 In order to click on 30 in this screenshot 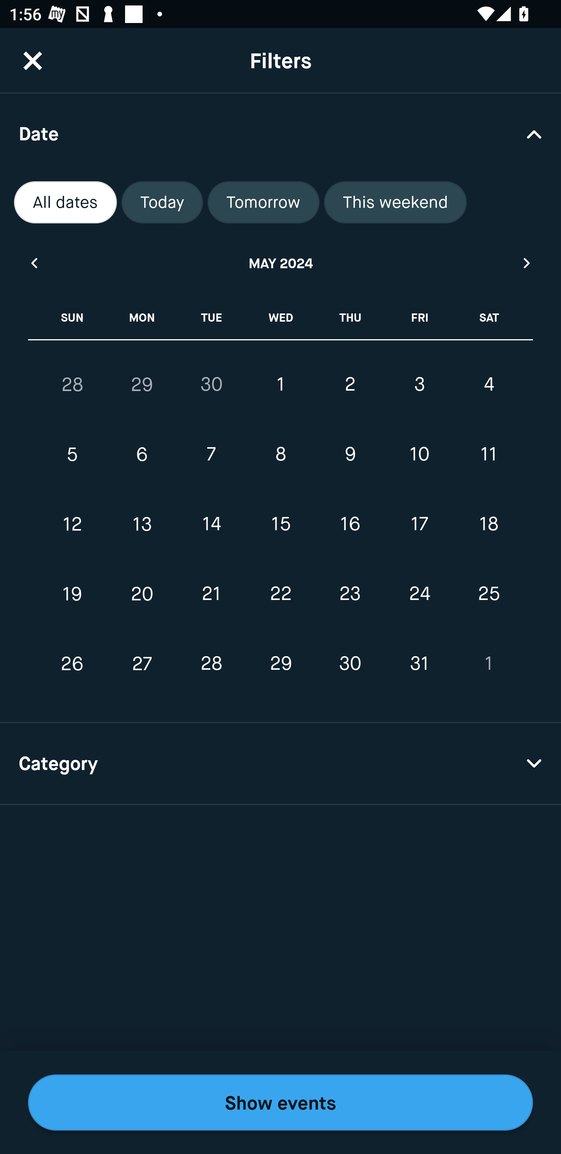, I will do `click(350, 664)`.